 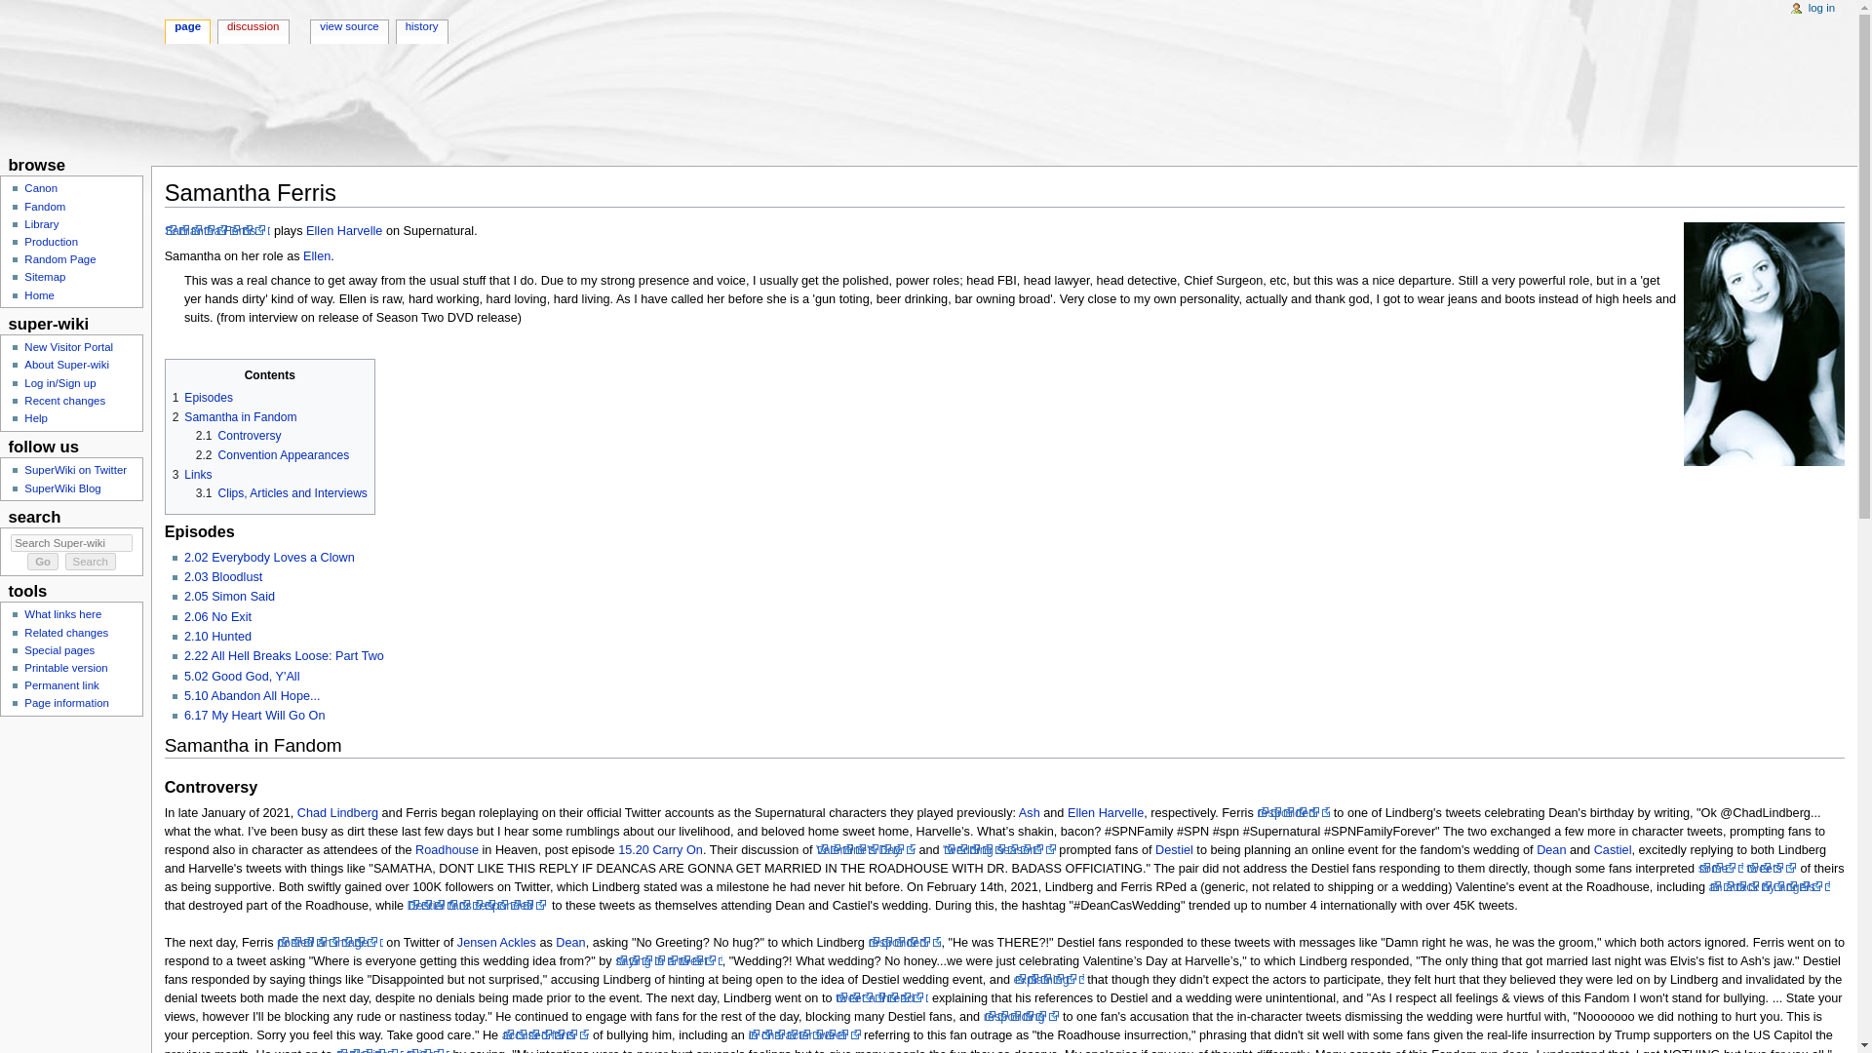 What do you see at coordinates (1106, 813) in the screenshot?
I see `Ellen Harvelle` at bounding box center [1106, 813].